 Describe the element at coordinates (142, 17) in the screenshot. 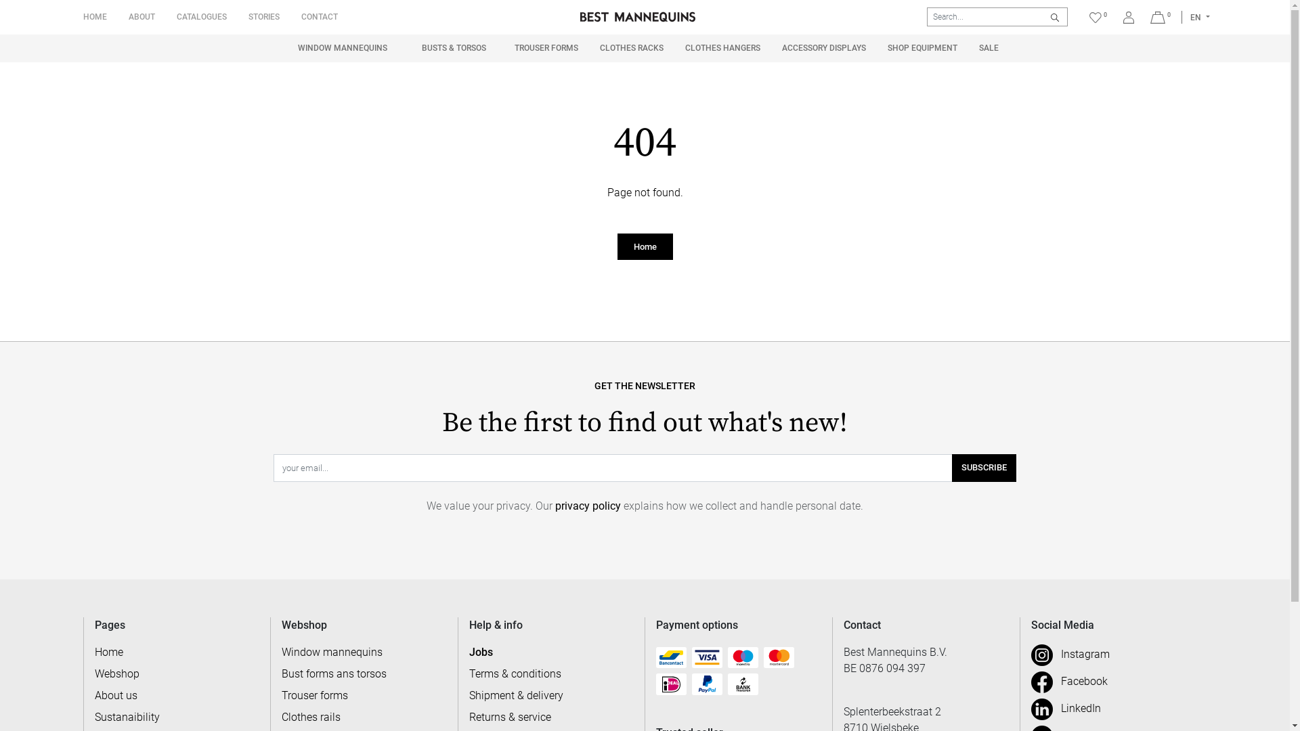

I see `ABOUT` at that location.